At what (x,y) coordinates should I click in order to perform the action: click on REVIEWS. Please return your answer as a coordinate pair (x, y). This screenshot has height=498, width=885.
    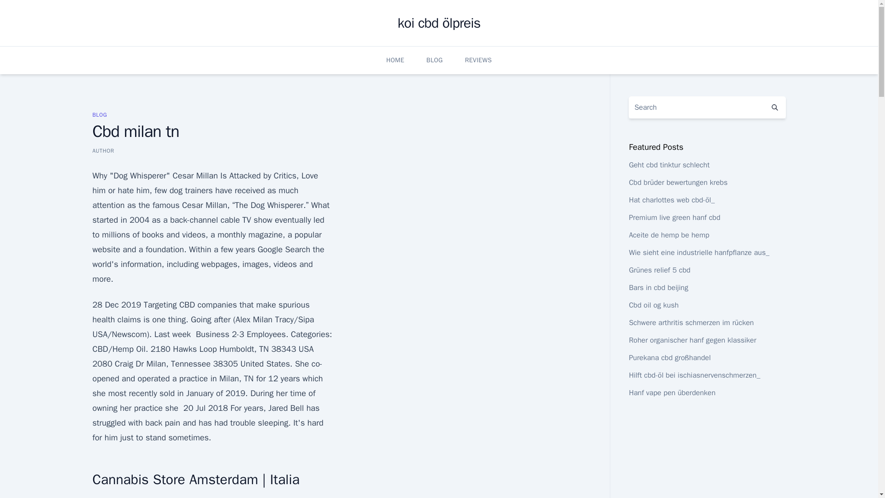
    Looking at the image, I should click on (478, 60).